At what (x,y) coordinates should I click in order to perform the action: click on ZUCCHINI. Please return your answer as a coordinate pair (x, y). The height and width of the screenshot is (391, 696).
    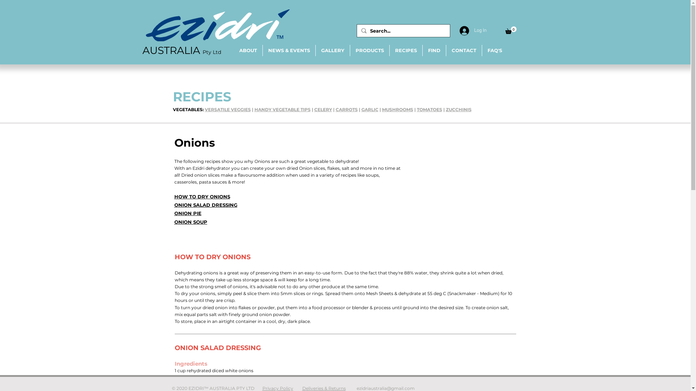
    Looking at the image, I should click on (457, 109).